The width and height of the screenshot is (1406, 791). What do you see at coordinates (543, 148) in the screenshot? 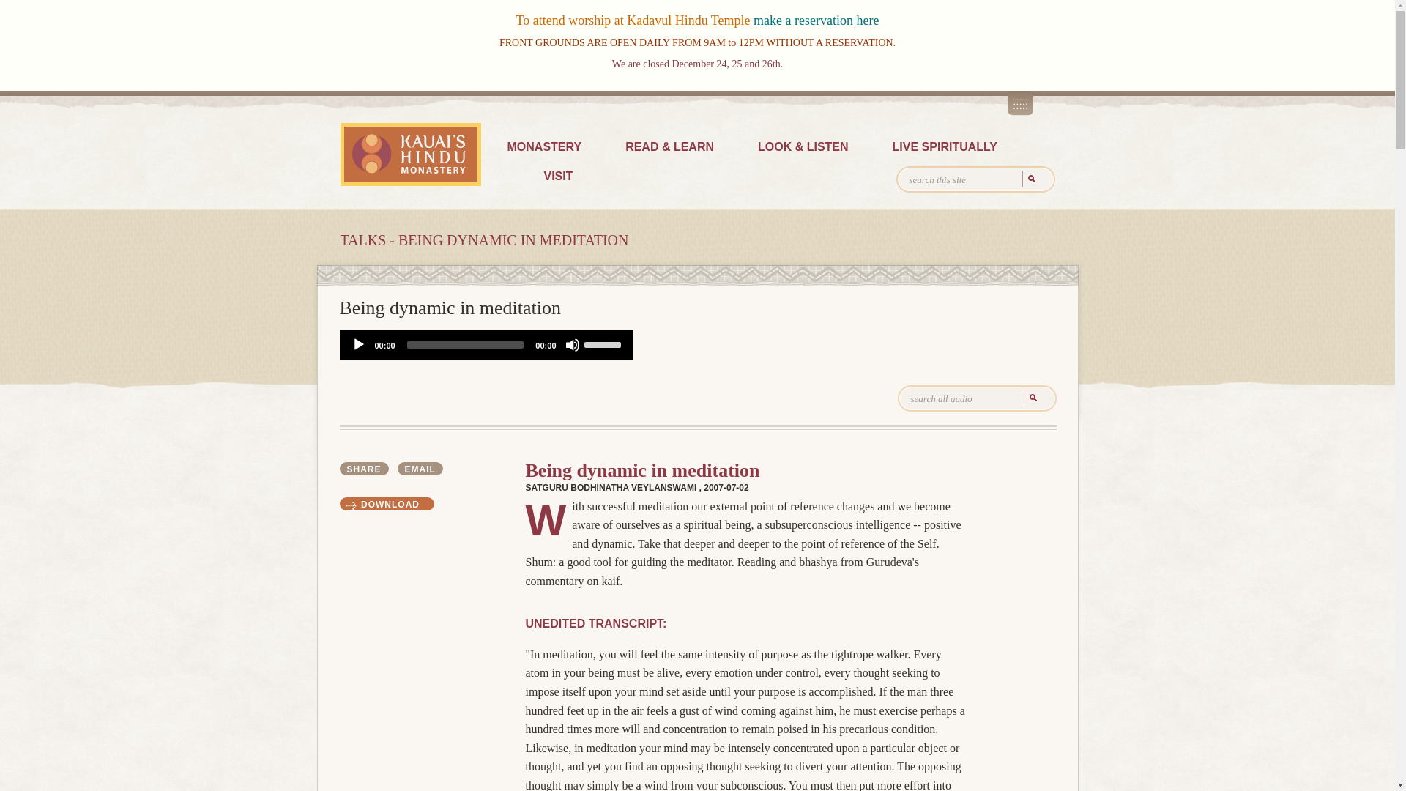
I see `MONASTERY` at bounding box center [543, 148].